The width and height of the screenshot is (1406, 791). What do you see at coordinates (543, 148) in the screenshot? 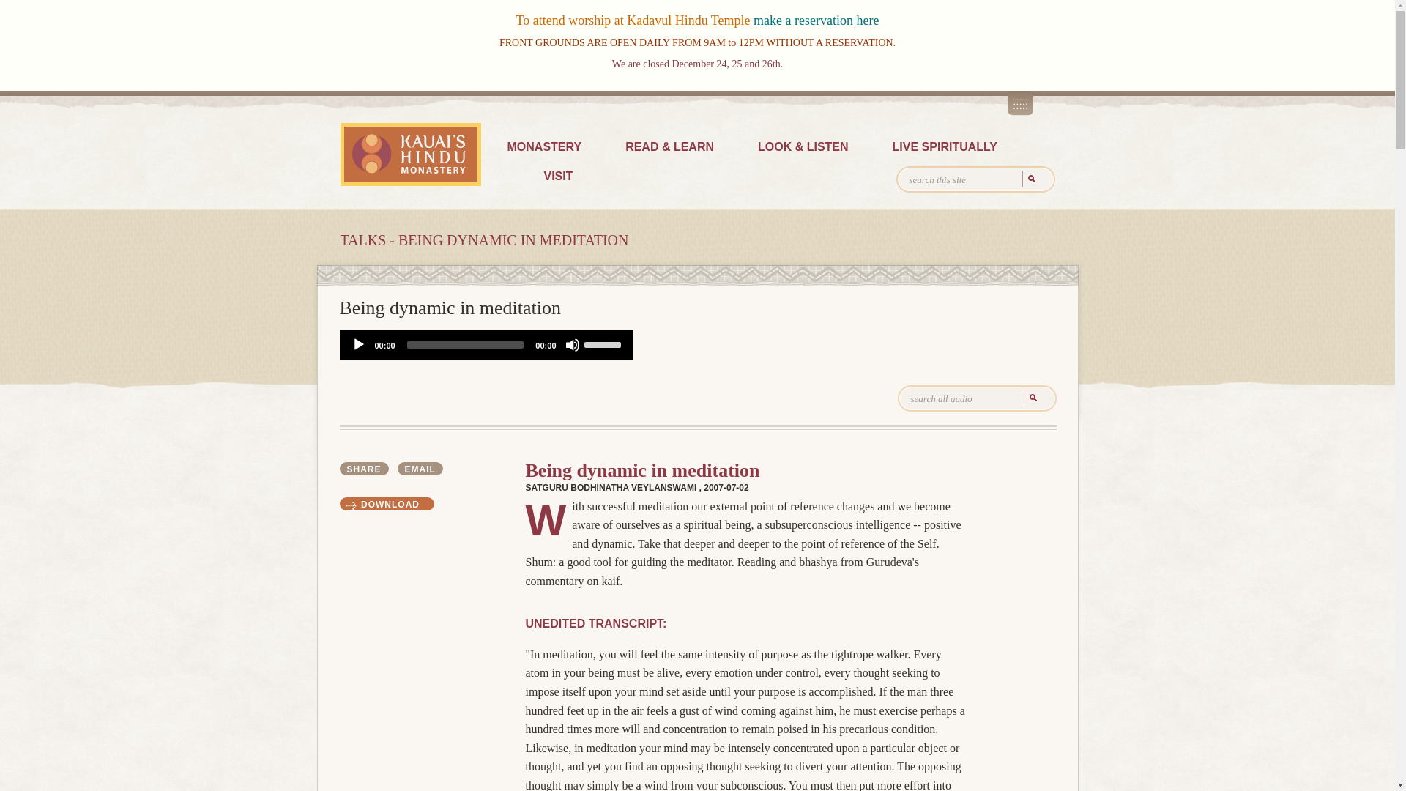
I see `MONASTERY` at bounding box center [543, 148].